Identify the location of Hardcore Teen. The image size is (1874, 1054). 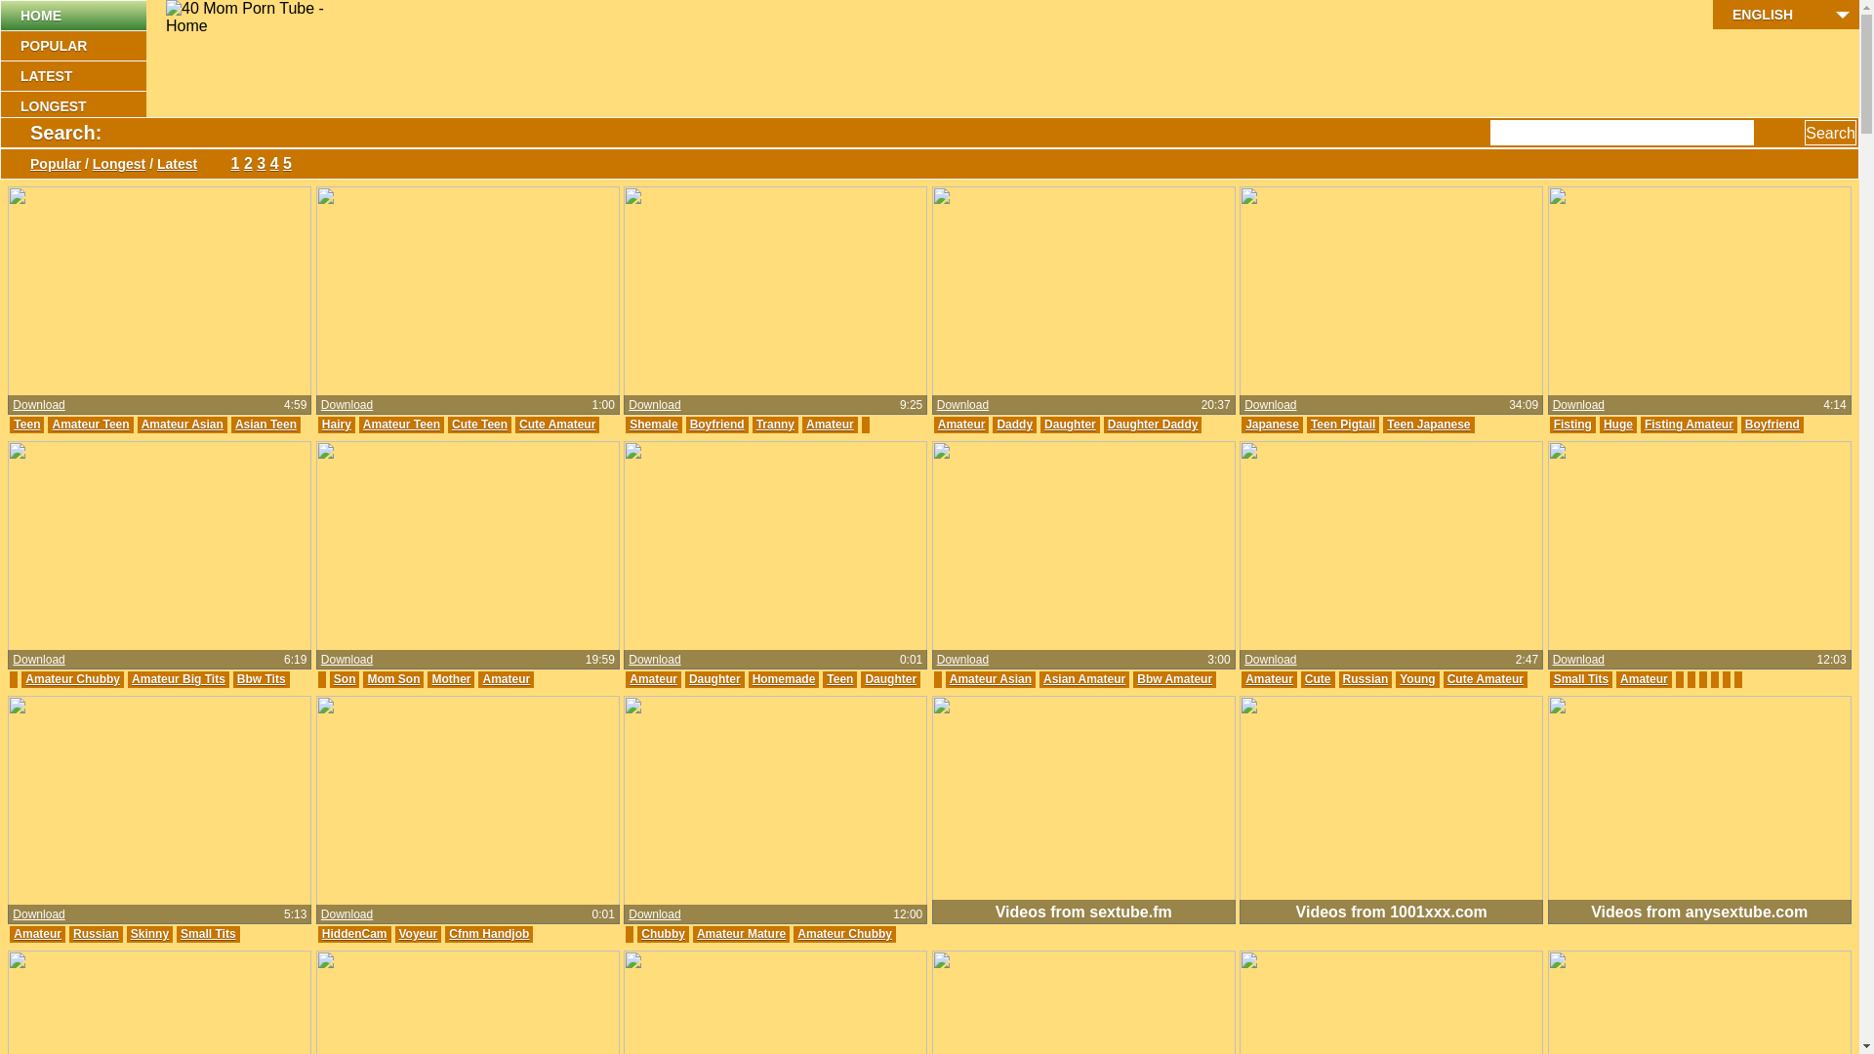
(1374, 445).